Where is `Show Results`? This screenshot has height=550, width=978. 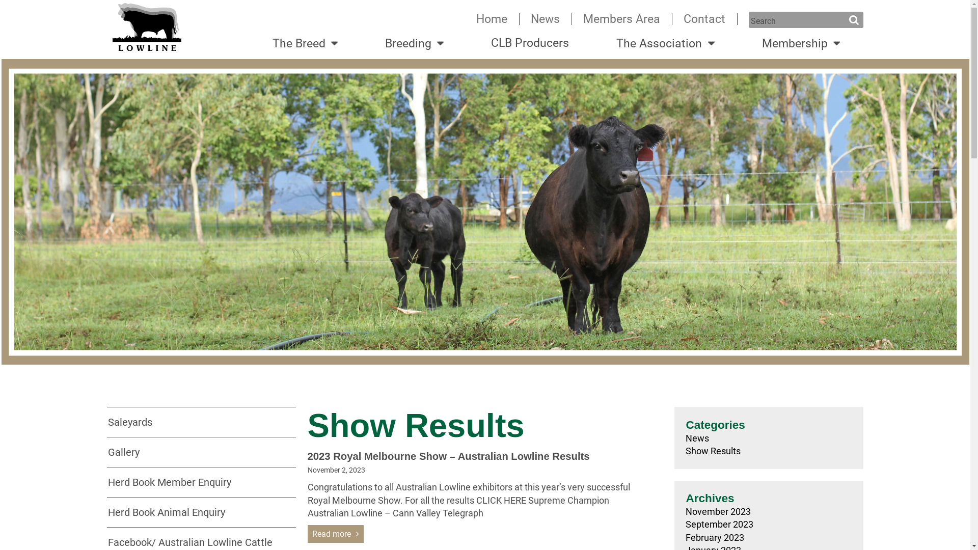 Show Results is located at coordinates (769, 451).